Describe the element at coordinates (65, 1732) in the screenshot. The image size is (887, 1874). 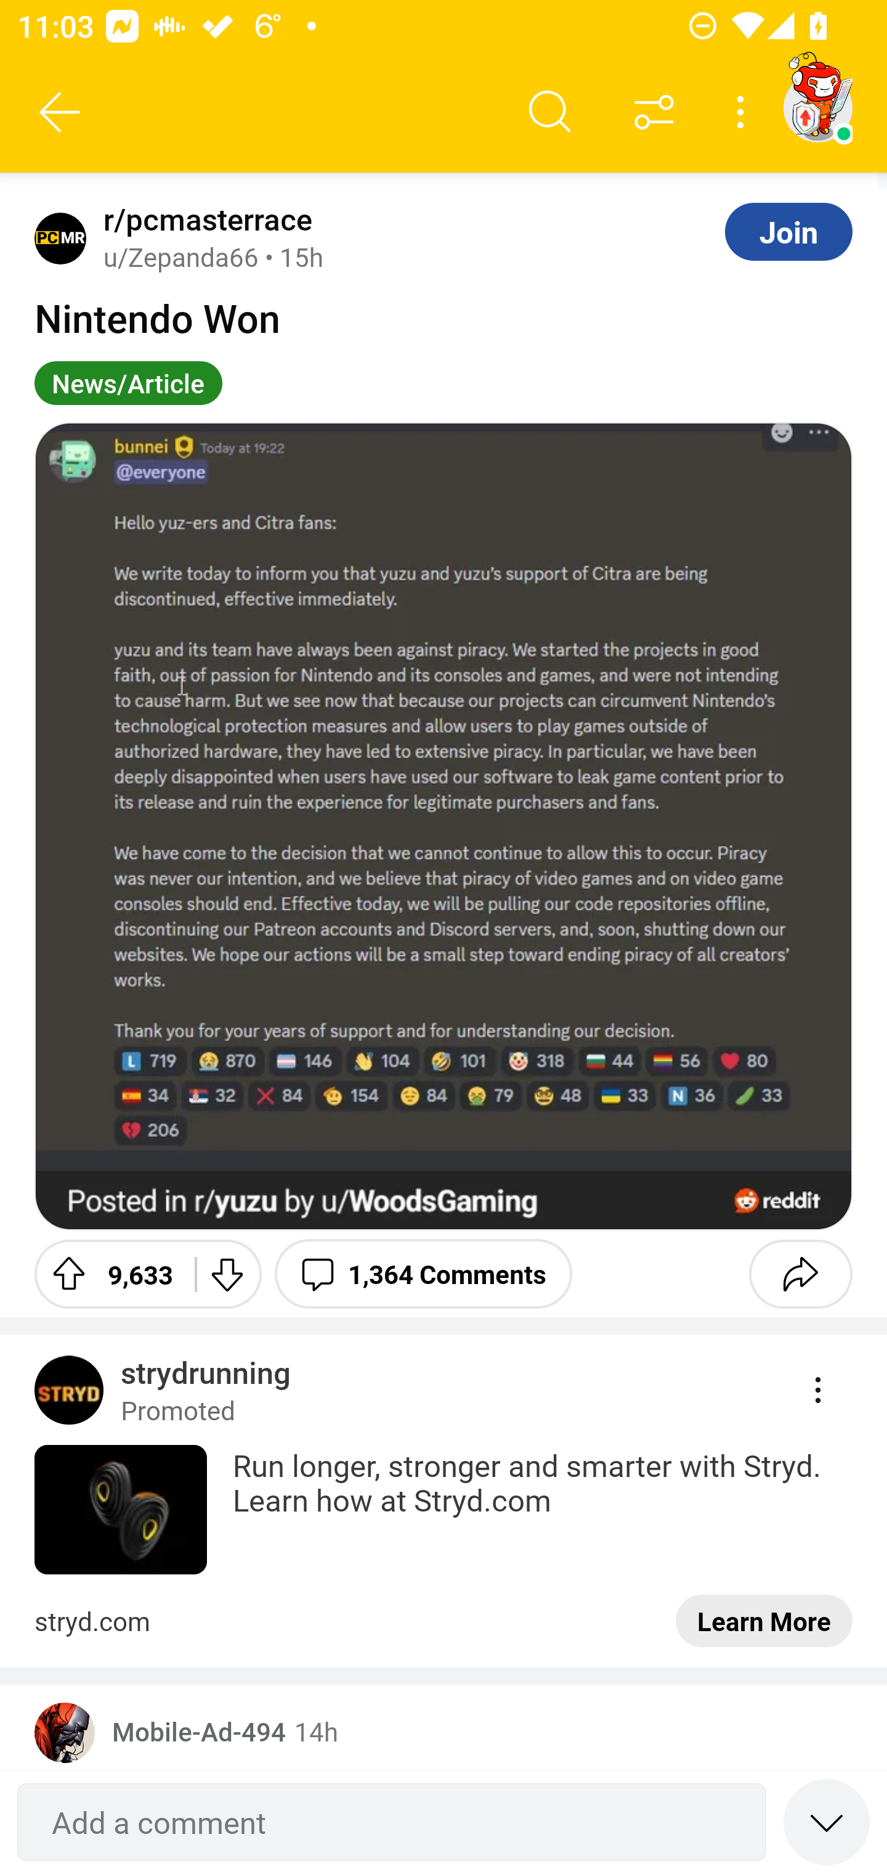
I see `Avatar` at that location.